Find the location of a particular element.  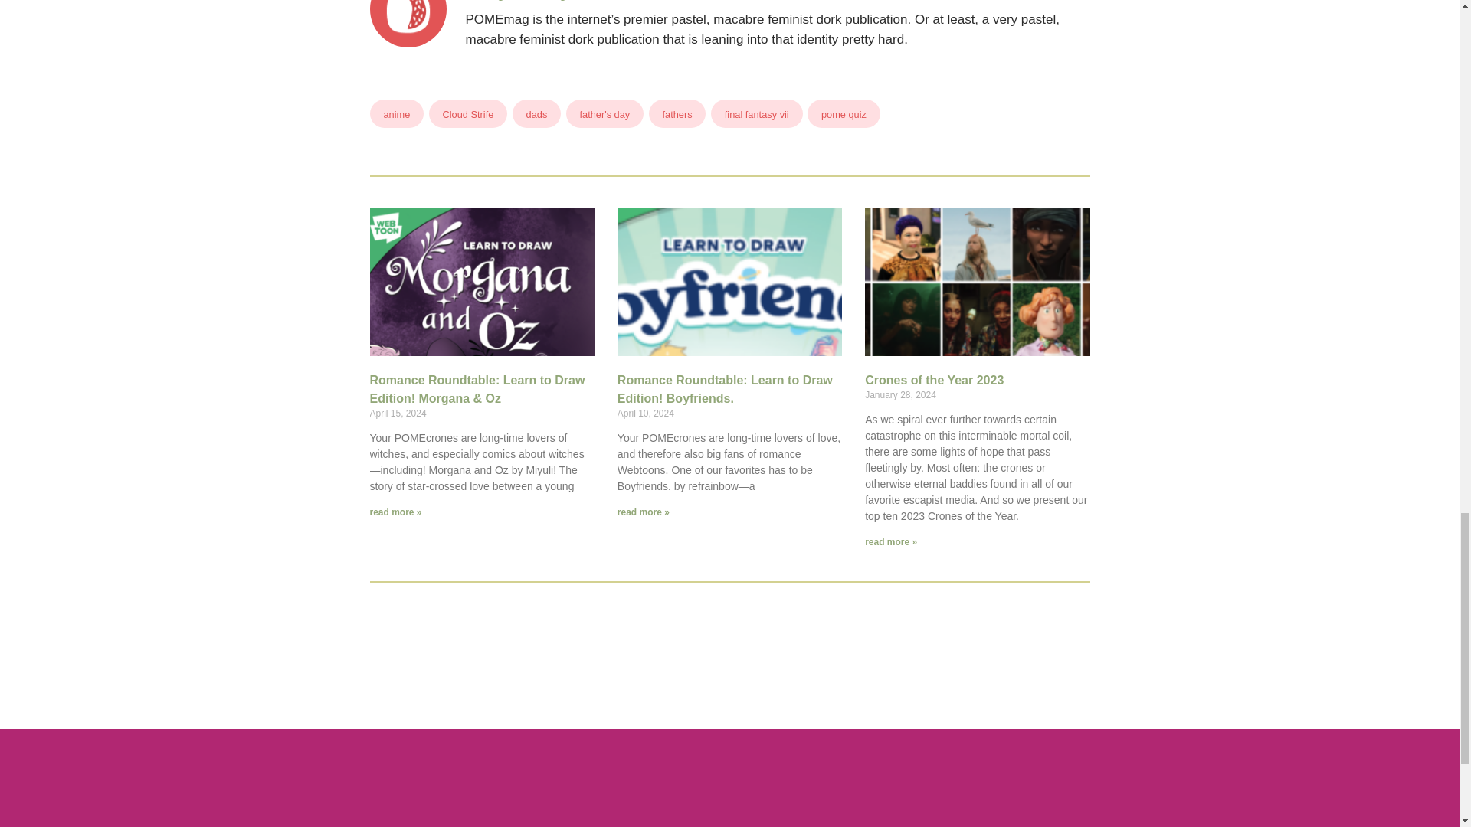

fathers is located at coordinates (679, 113).